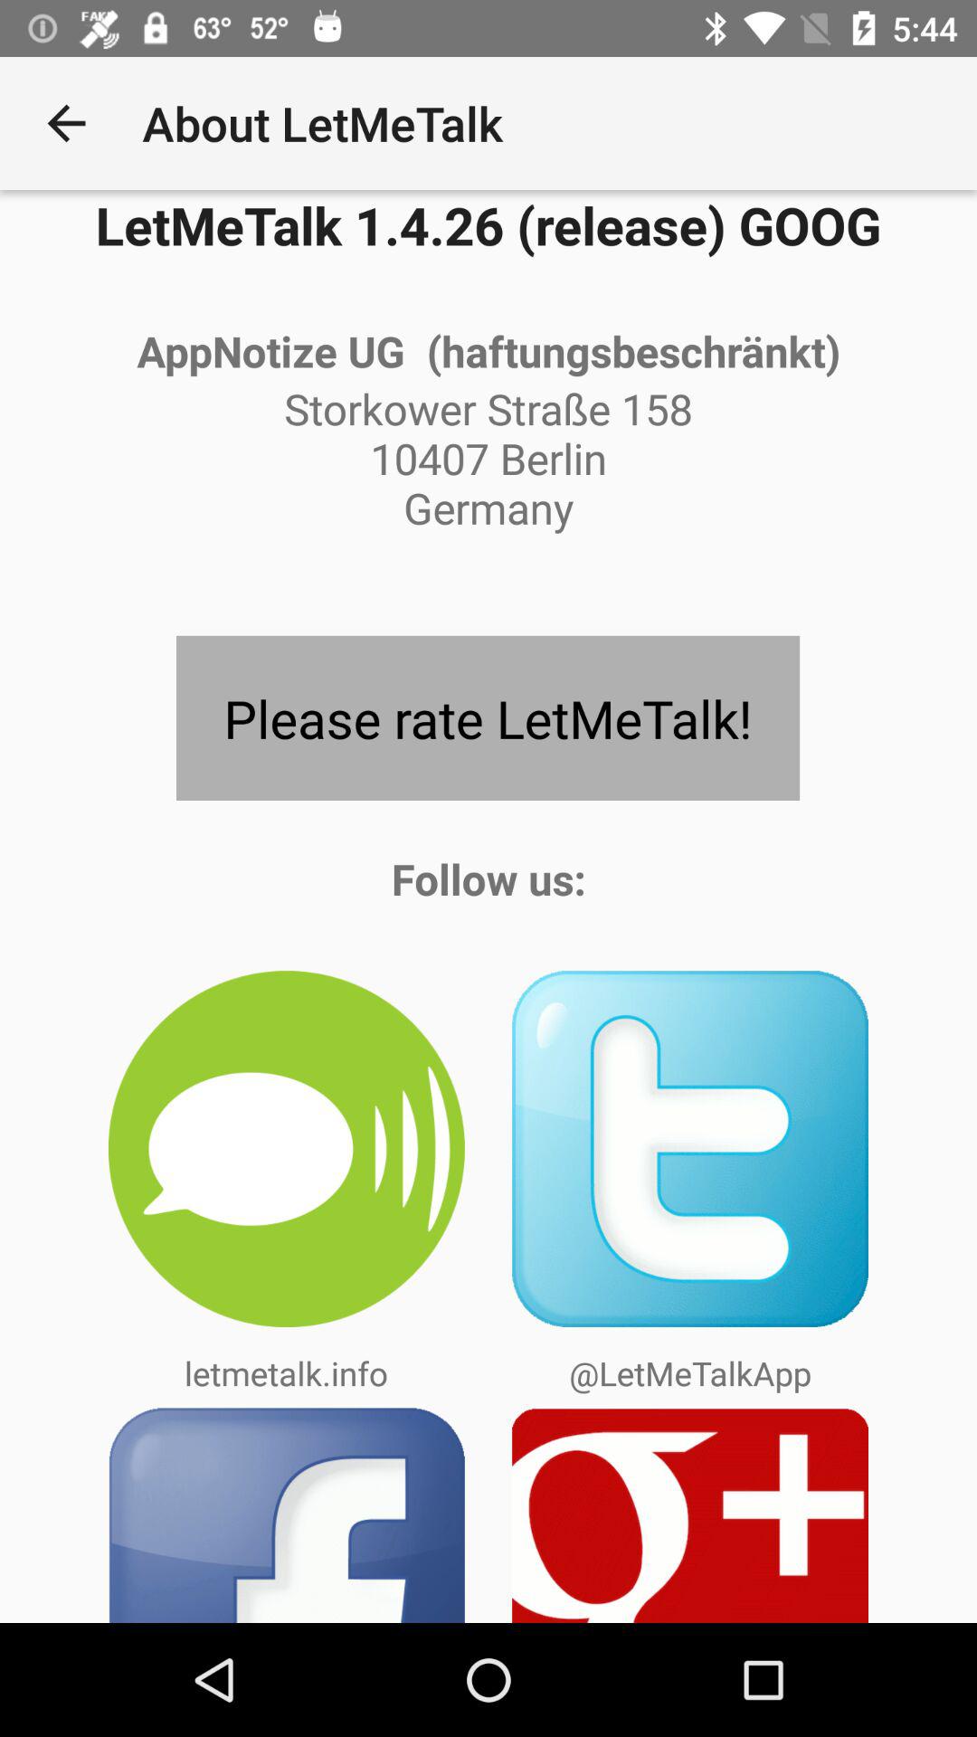 The image size is (977, 1737). What do you see at coordinates (286, 1149) in the screenshot?
I see `select the icon below 
follow us:
 app` at bounding box center [286, 1149].